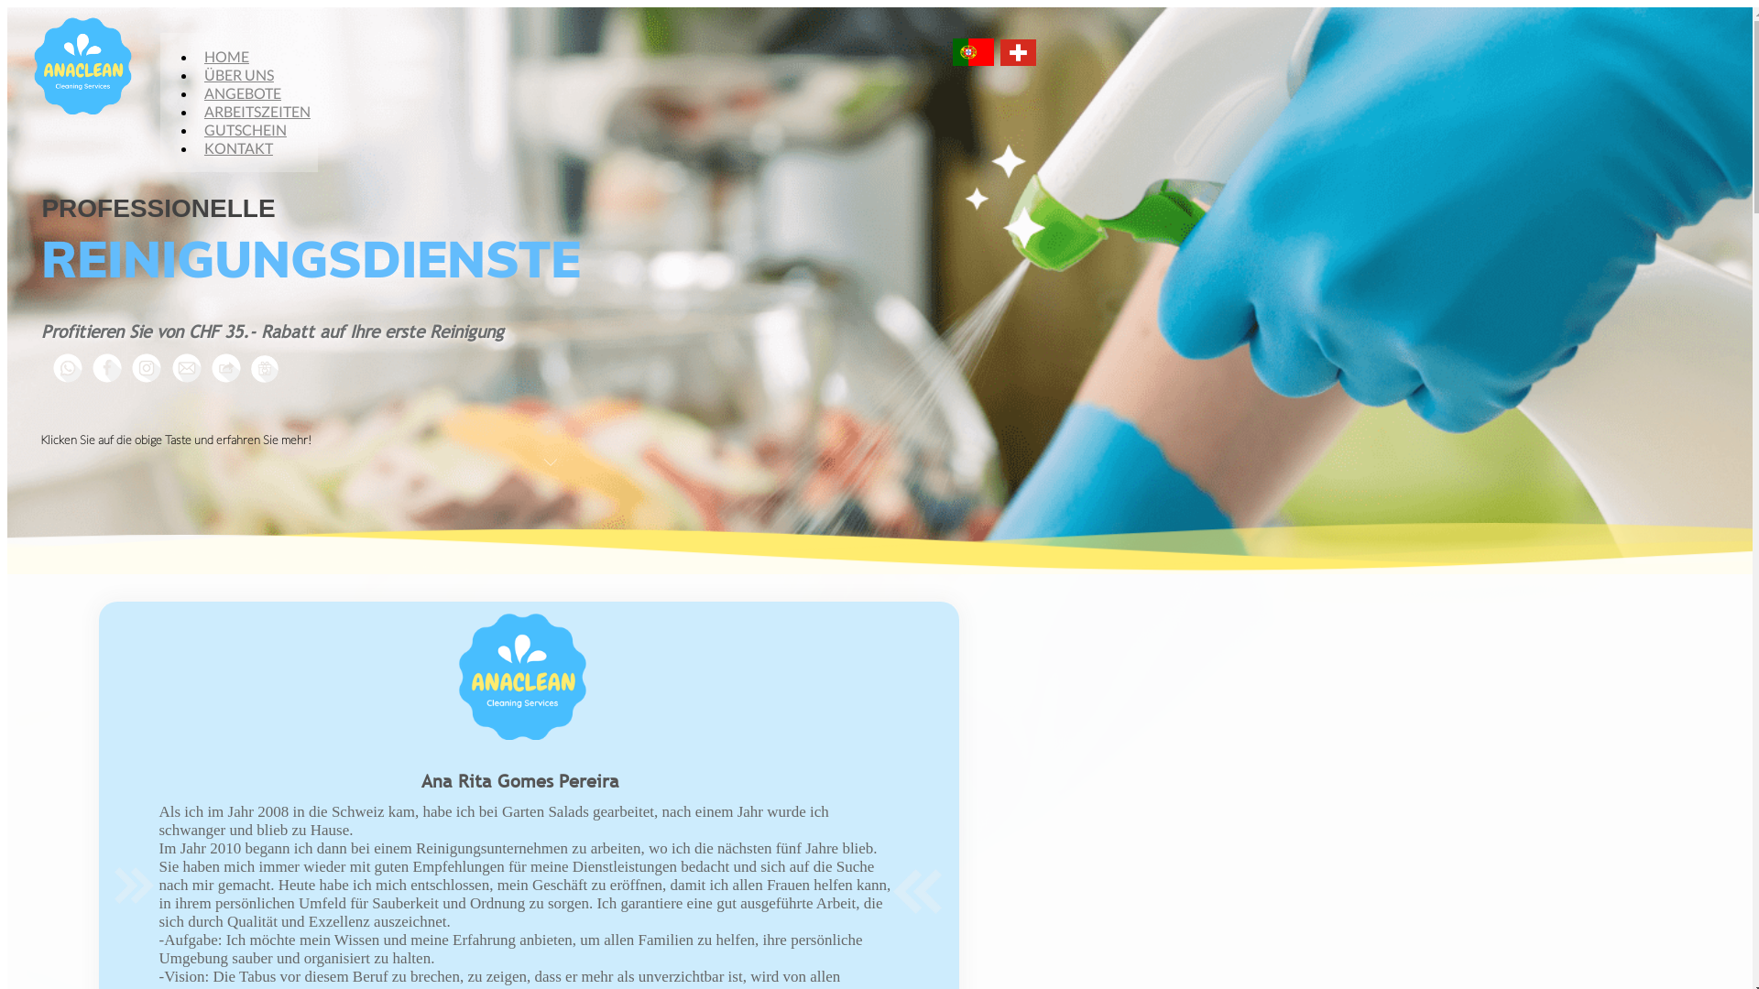  I want to click on HOME, so click(227, 57).